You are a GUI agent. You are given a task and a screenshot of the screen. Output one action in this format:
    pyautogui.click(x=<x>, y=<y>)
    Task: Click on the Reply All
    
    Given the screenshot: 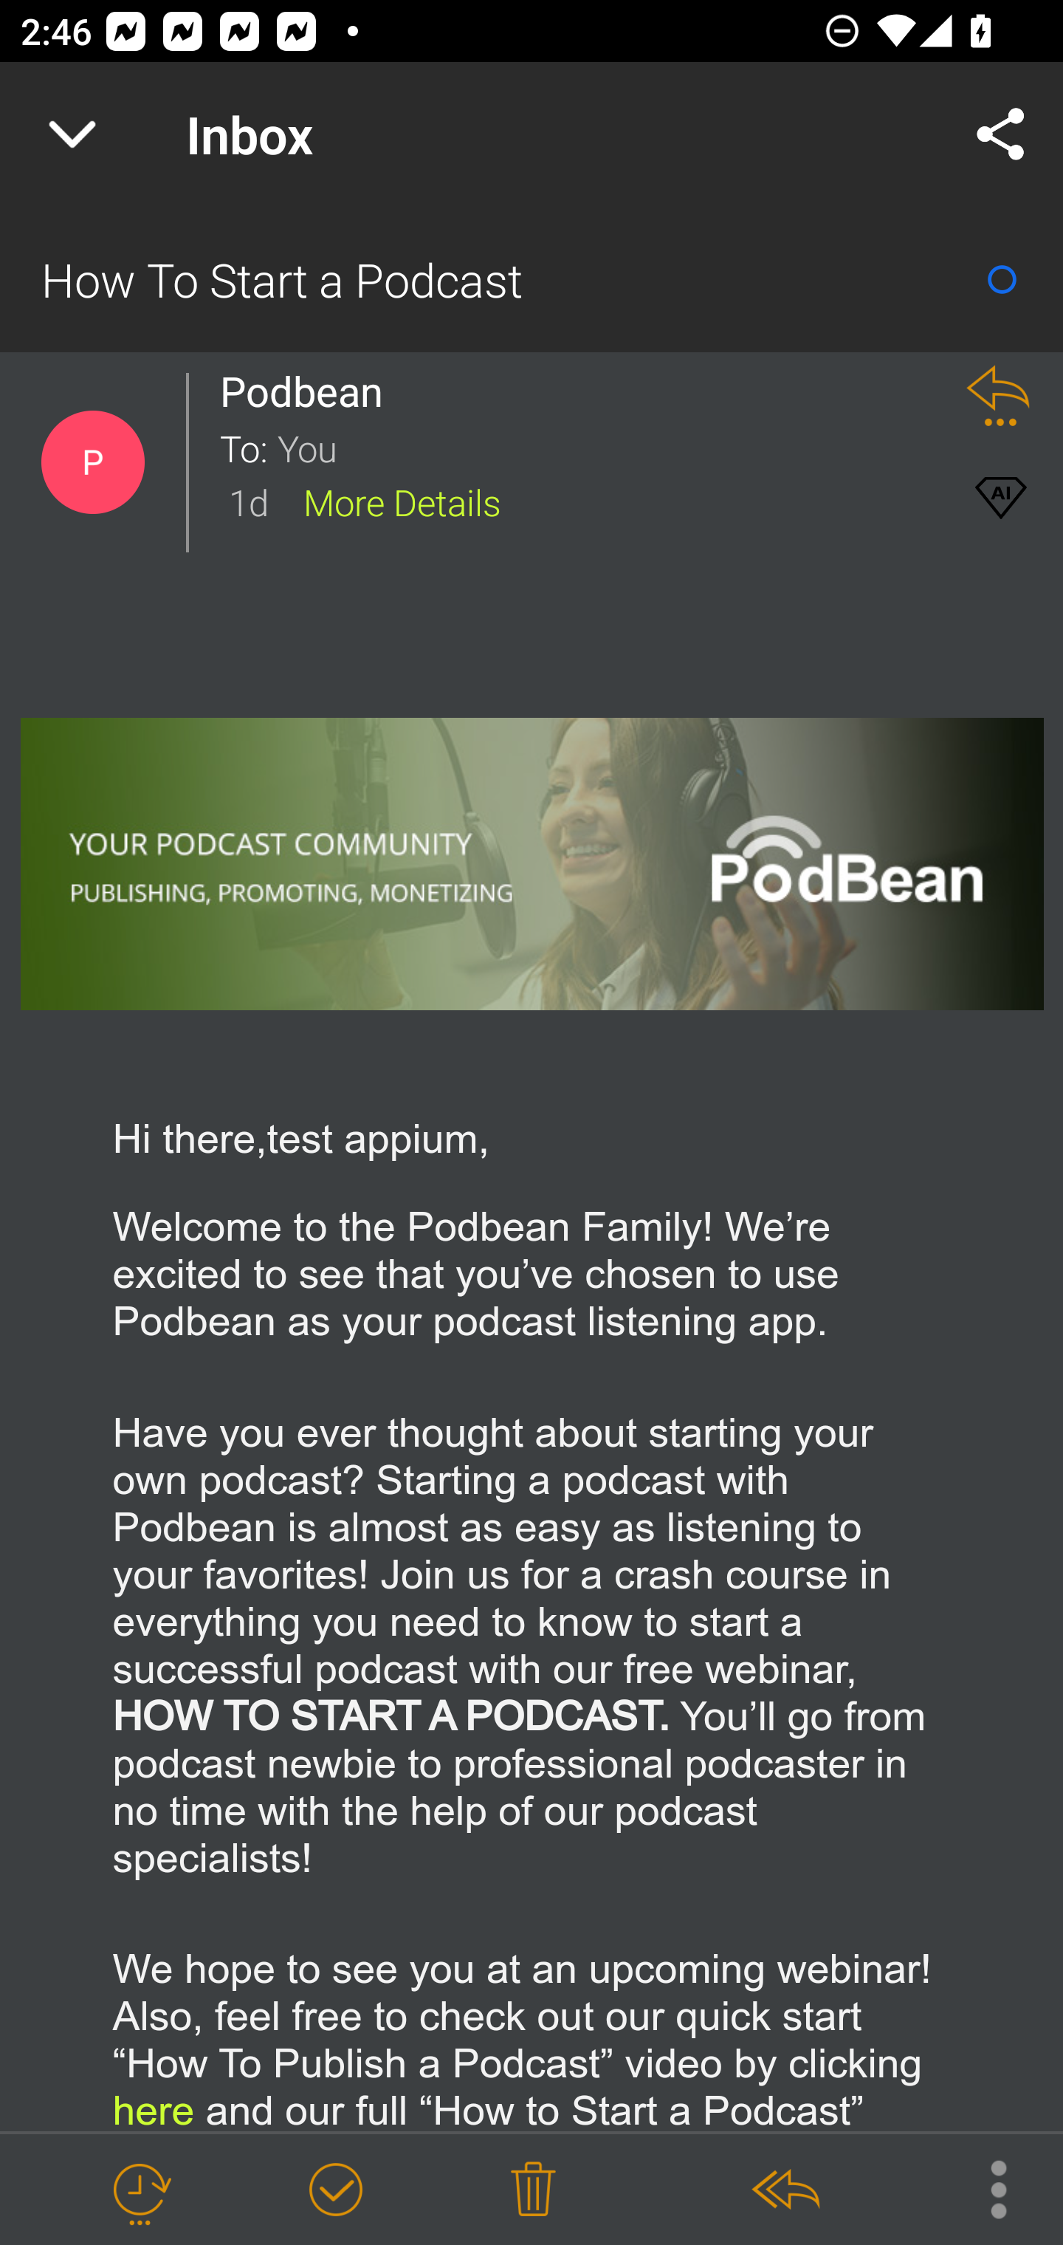 What is the action you would take?
    pyautogui.click(x=785, y=2190)
    